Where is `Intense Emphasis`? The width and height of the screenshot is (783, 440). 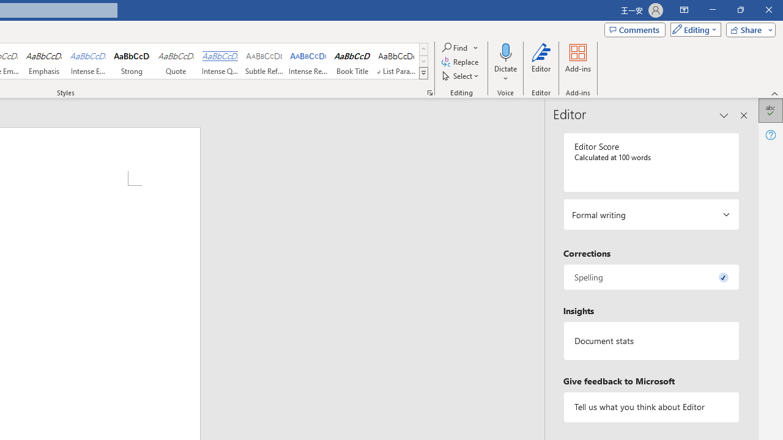
Intense Emphasis is located at coordinates (88, 61).